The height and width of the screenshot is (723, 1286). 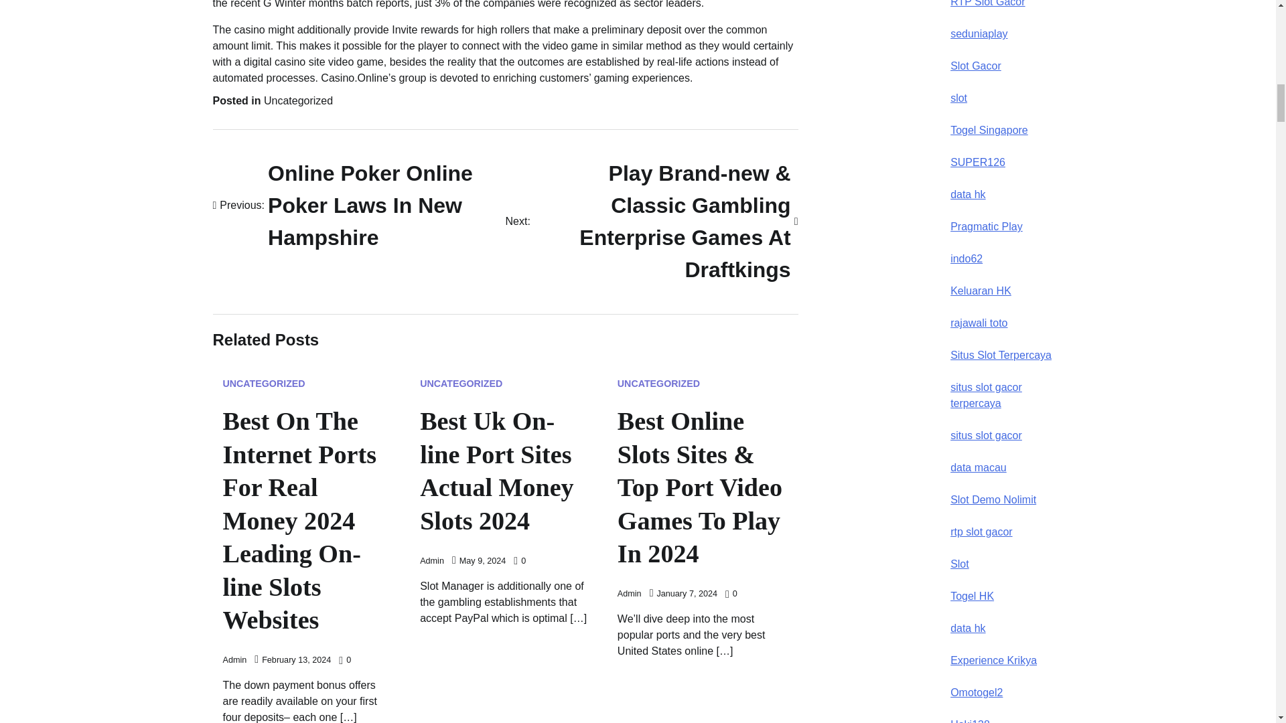 I want to click on UNCATEGORIZED, so click(x=431, y=560).